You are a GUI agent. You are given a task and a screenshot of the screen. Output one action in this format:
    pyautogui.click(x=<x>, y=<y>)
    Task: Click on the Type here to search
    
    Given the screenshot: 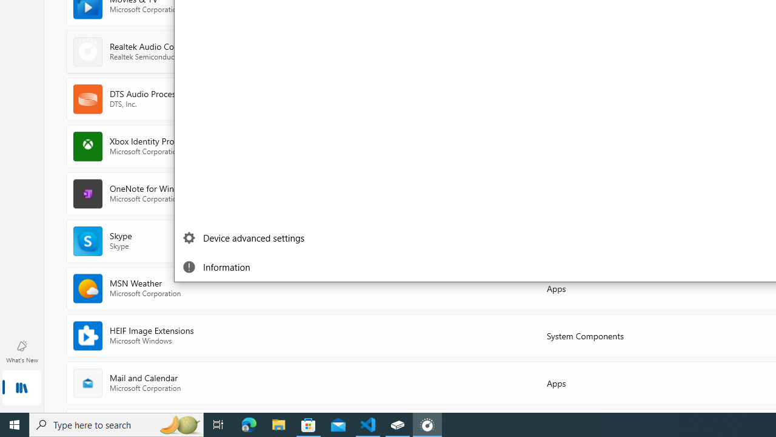 What is the action you would take?
    pyautogui.click(x=116, y=425)
    